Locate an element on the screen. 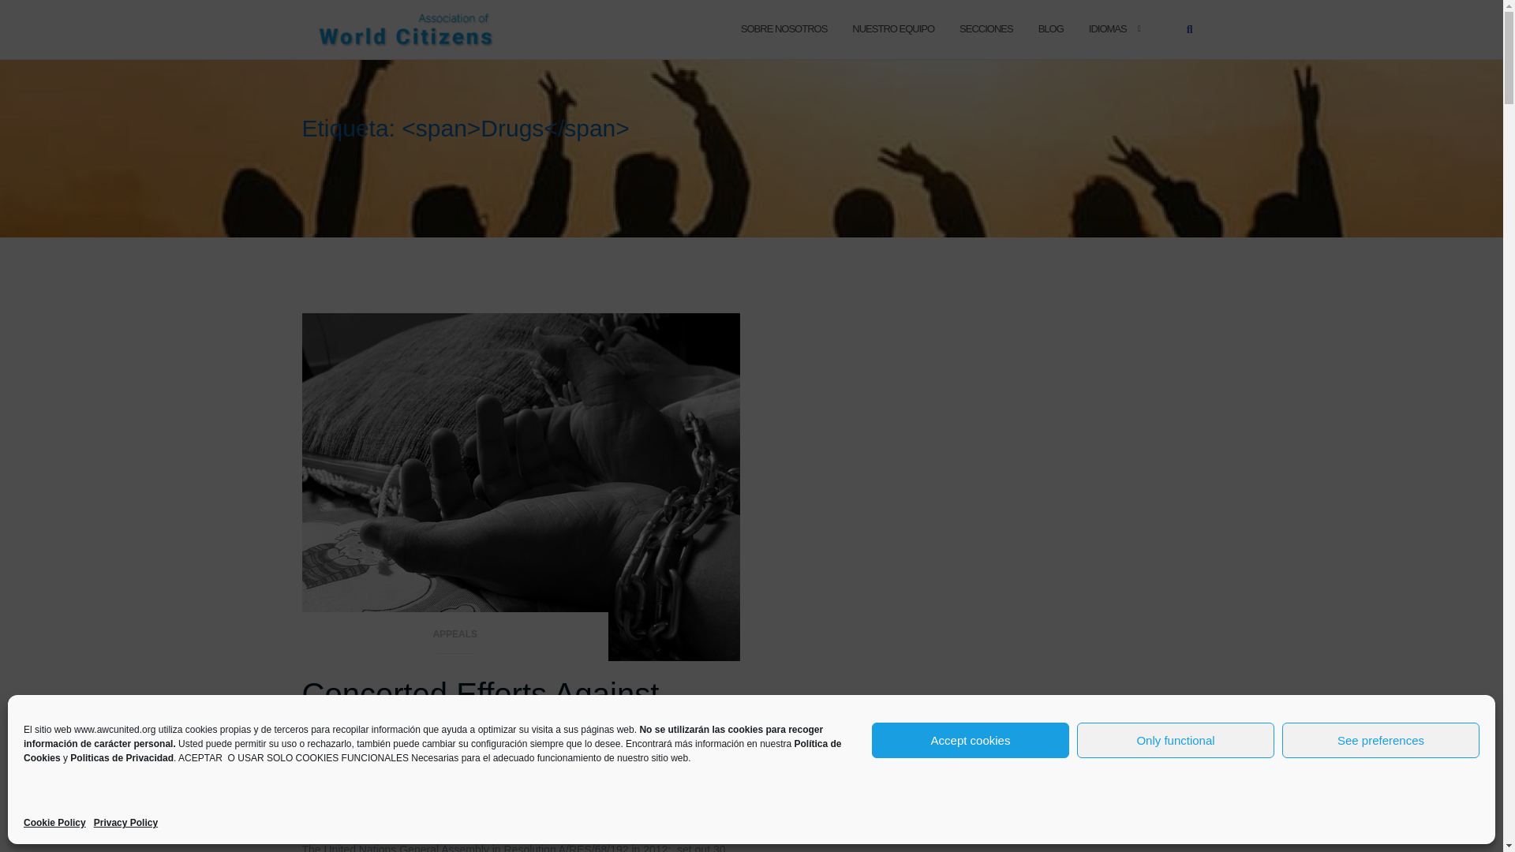 This screenshot has width=1515, height=852. Accept cookies is located at coordinates (971, 740).